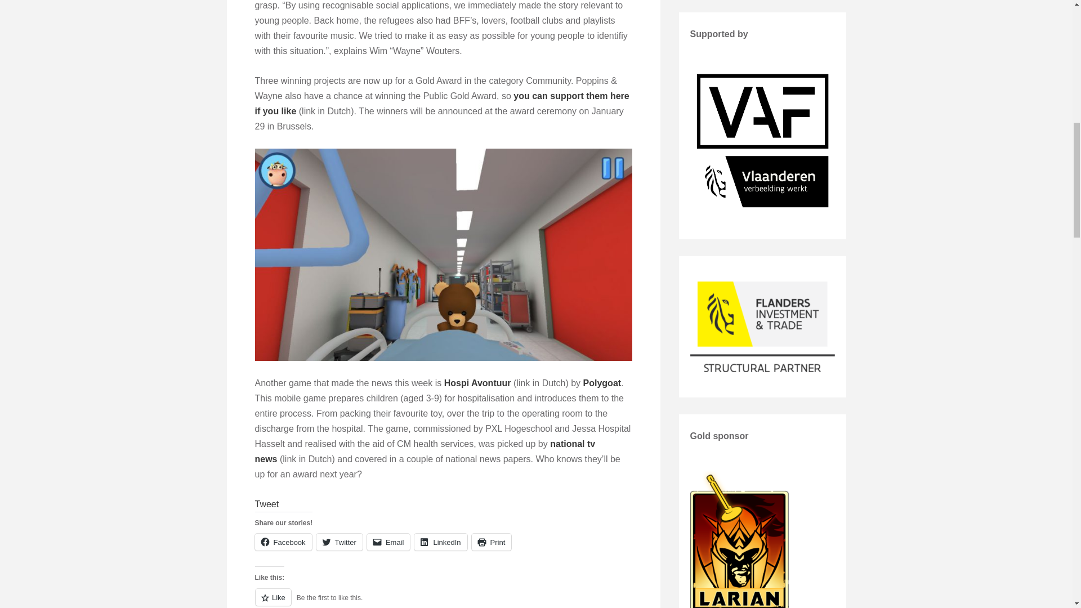  Describe the element at coordinates (477, 383) in the screenshot. I see `Hospi Avontuur` at that location.